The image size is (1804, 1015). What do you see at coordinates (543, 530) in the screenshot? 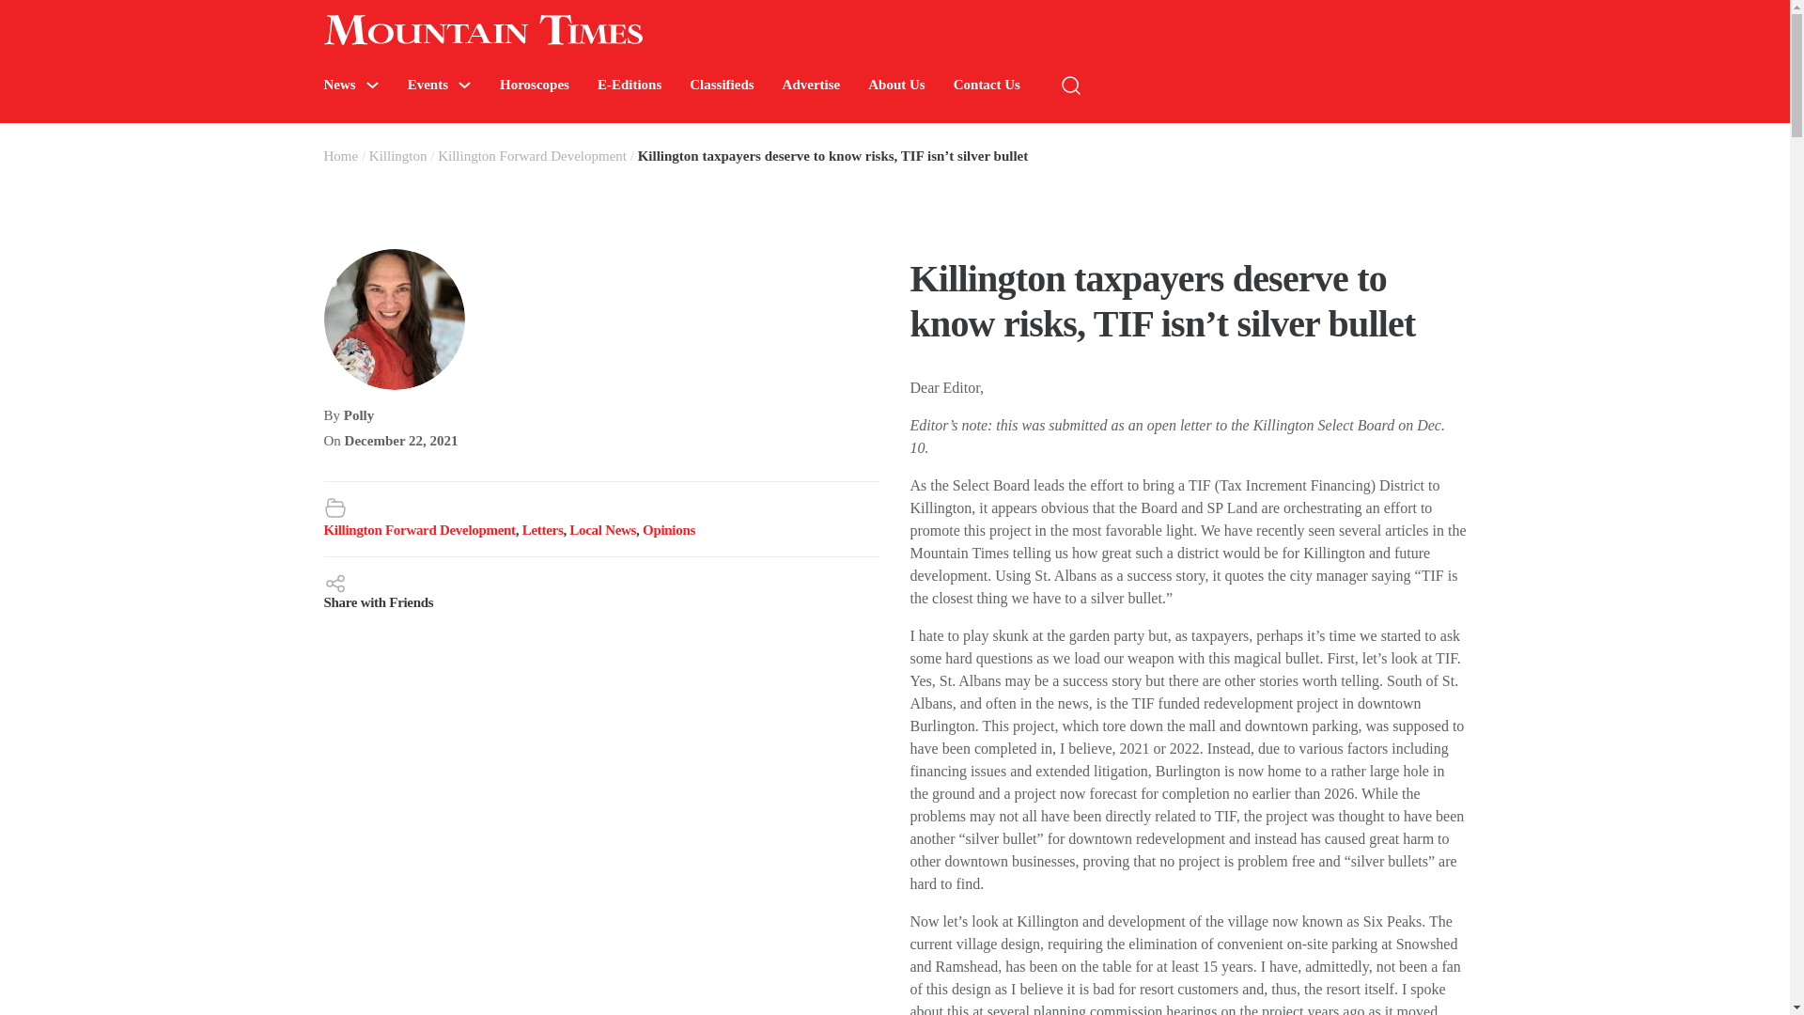
I see `Letters` at bounding box center [543, 530].